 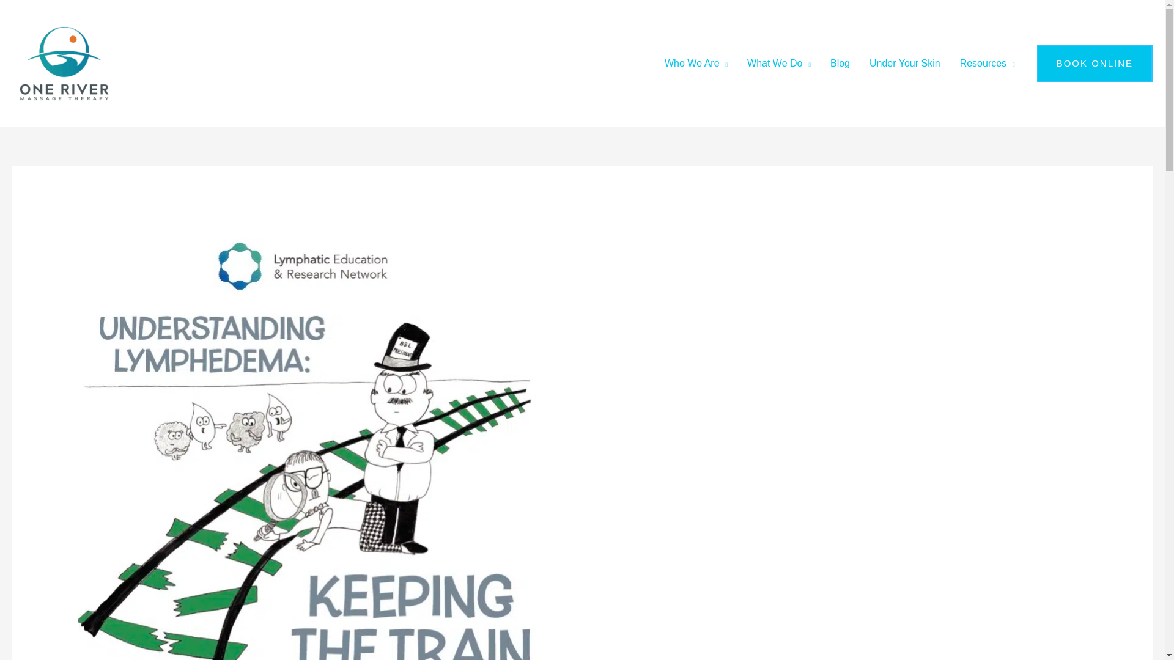 I want to click on What We Do, so click(x=779, y=64).